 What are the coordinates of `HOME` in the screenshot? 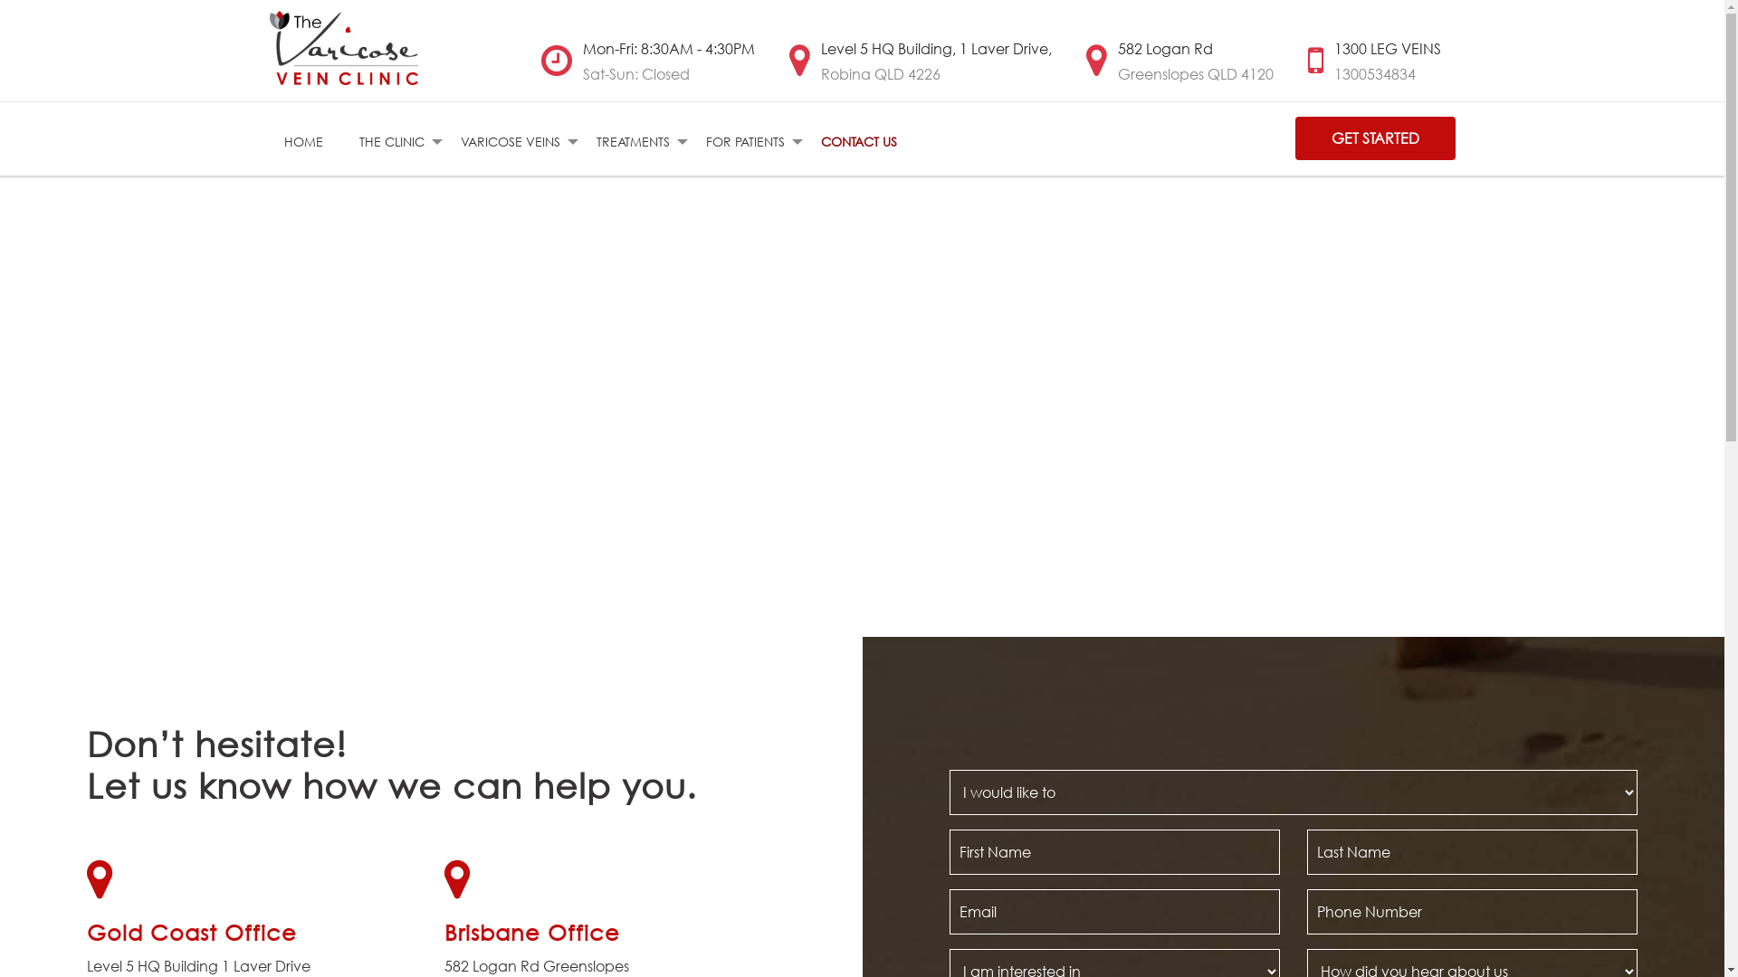 It's located at (304, 141).